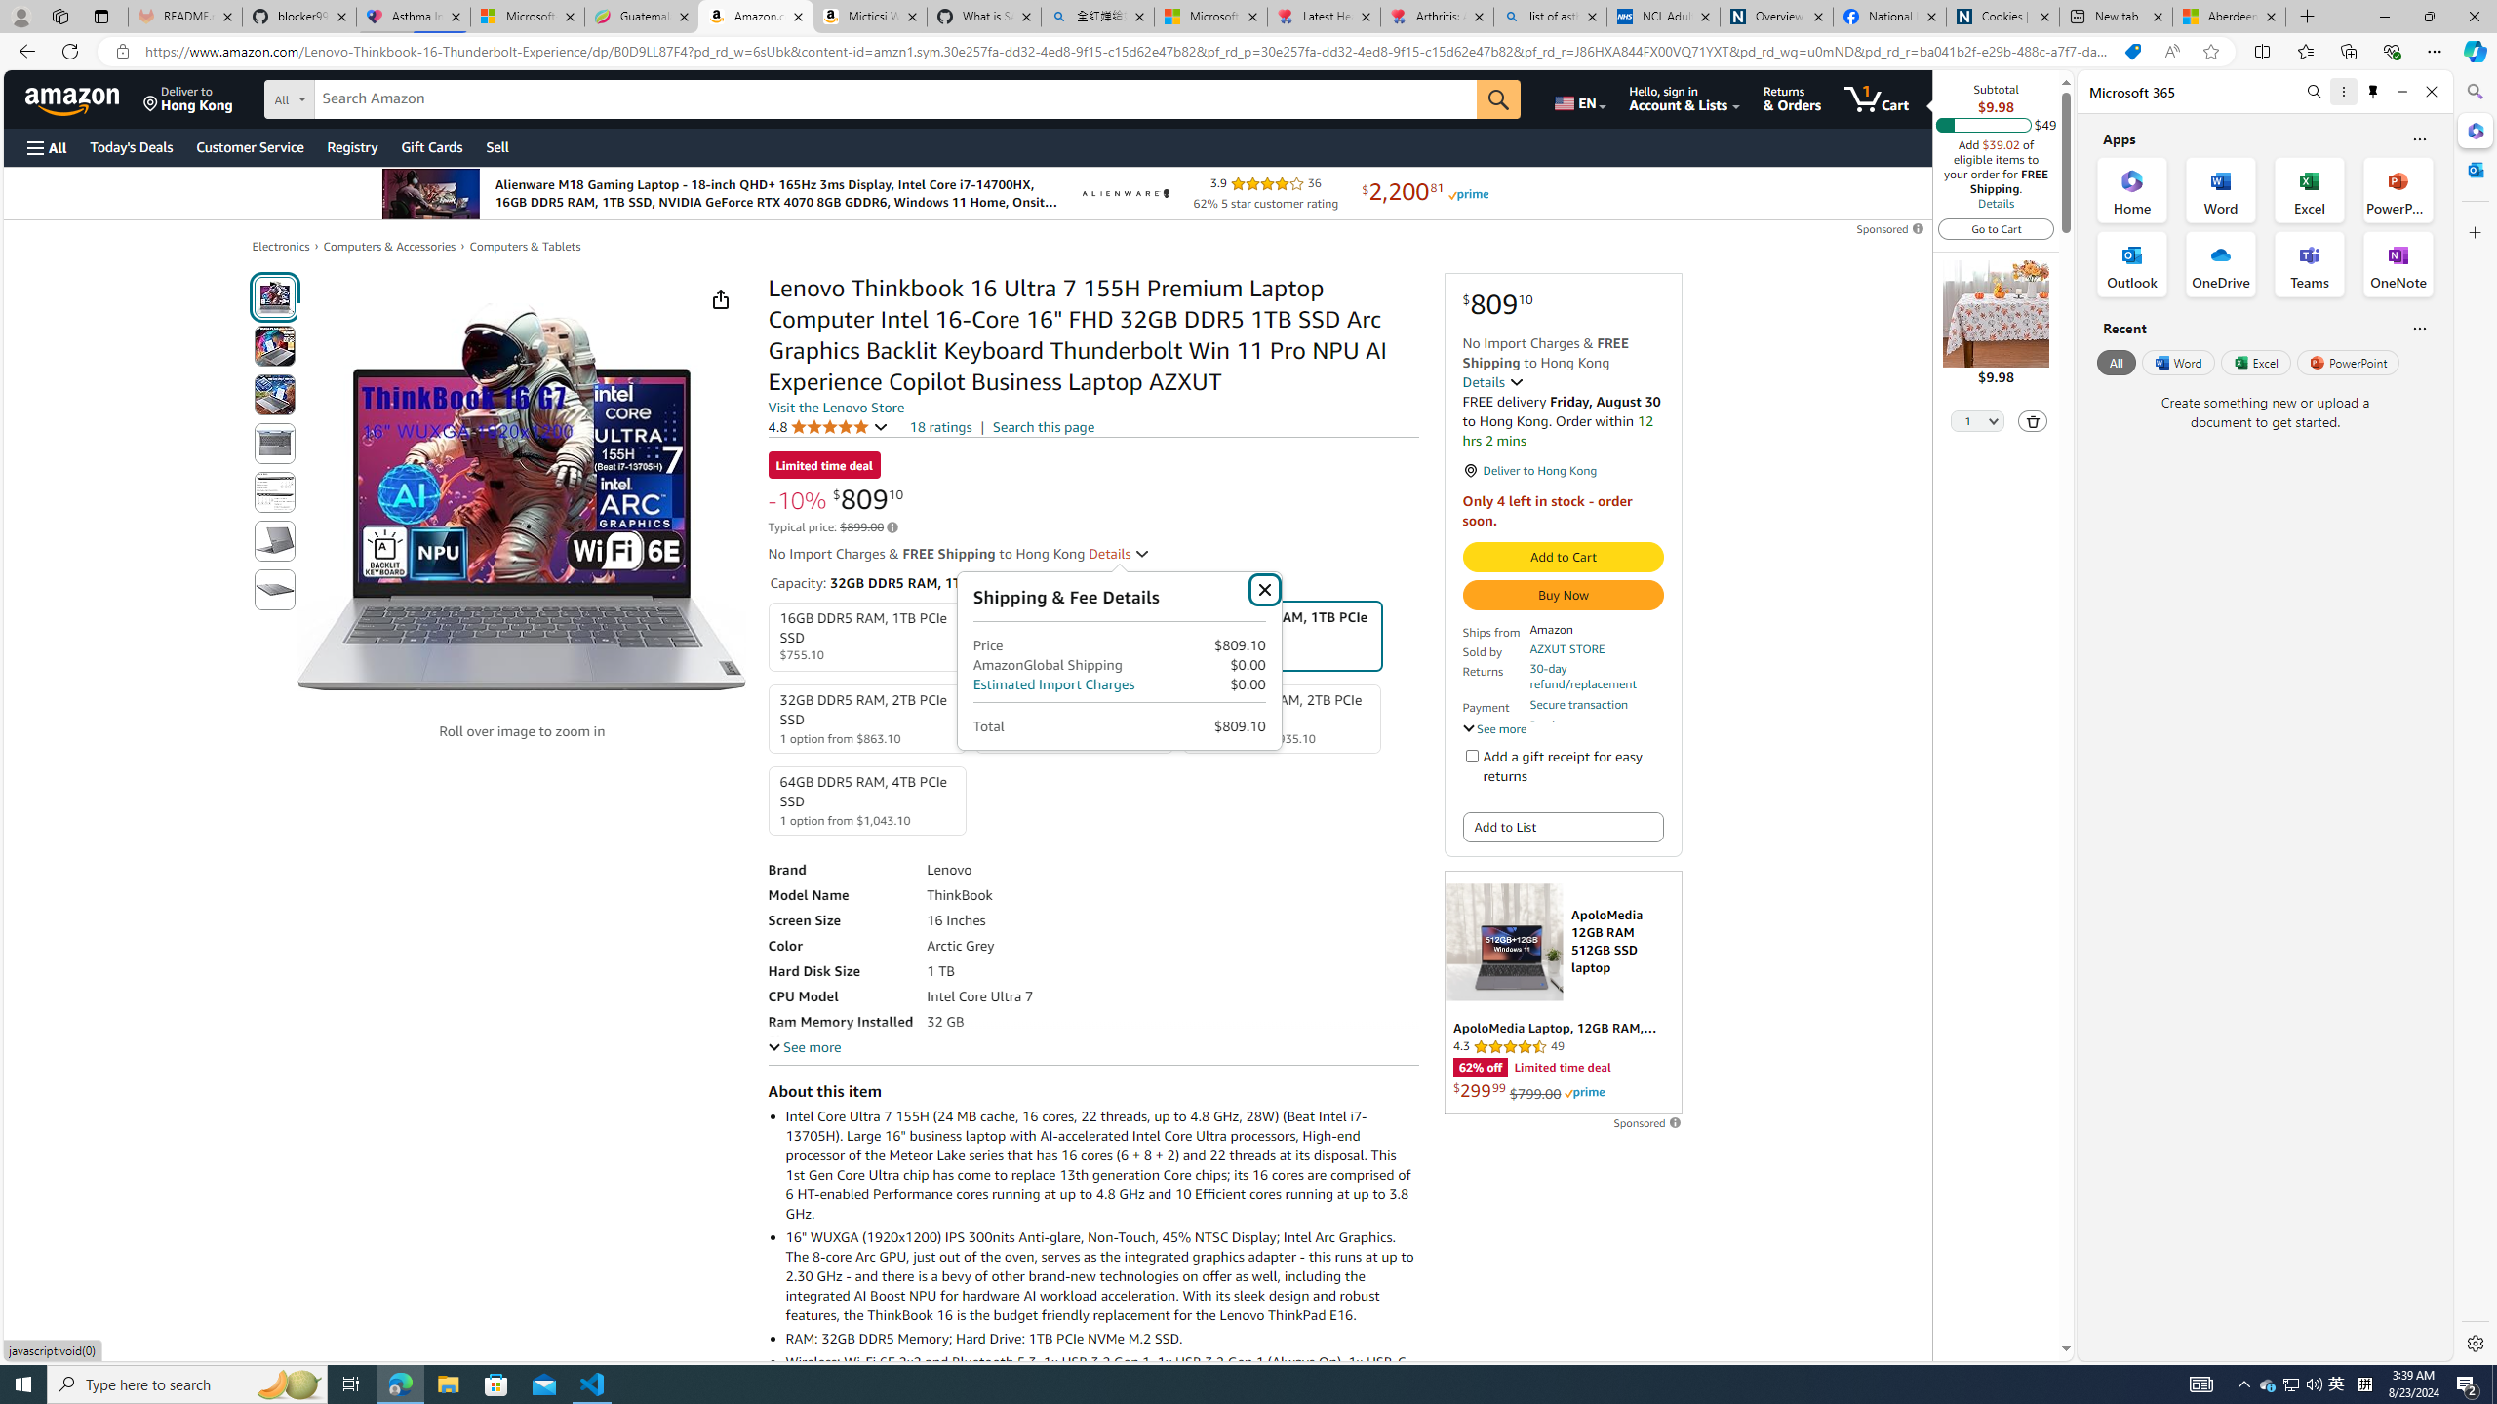 The height and width of the screenshot is (1404, 2497). What do you see at coordinates (2034, 420) in the screenshot?
I see `Delete` at bounding box center [2034, 420].